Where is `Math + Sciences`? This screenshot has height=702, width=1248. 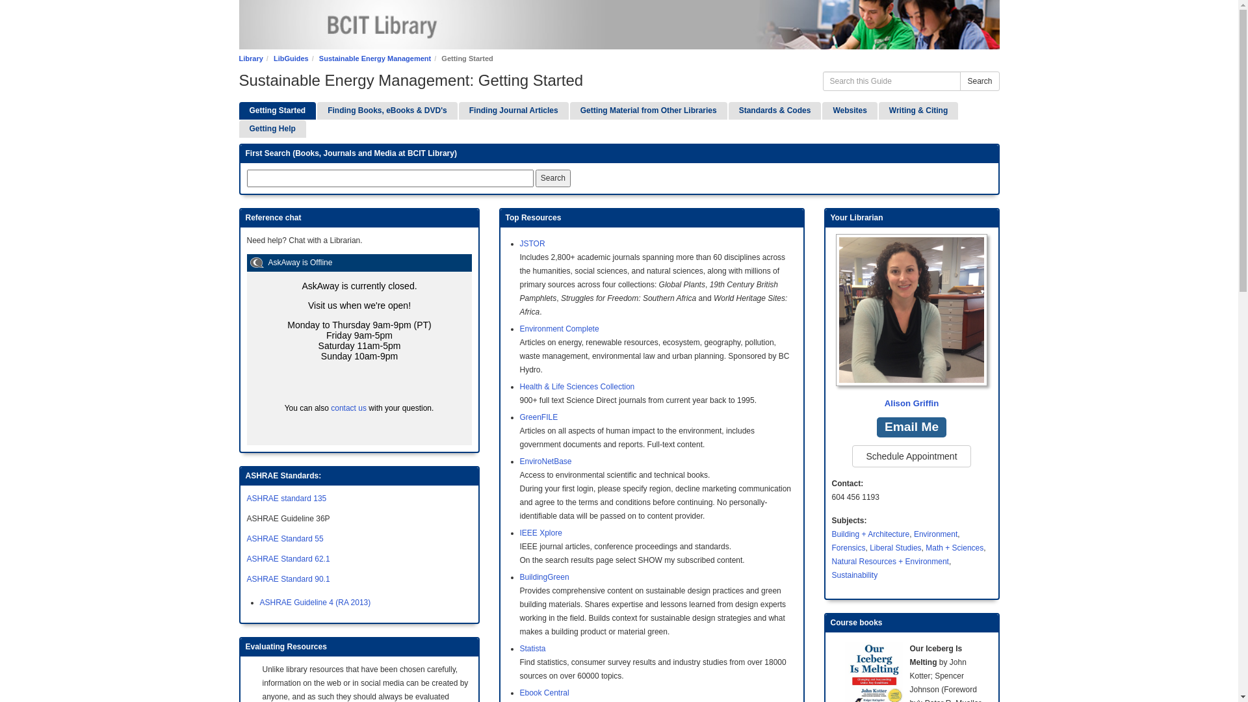 Math + Sciences is located at coordinates (954, 548).